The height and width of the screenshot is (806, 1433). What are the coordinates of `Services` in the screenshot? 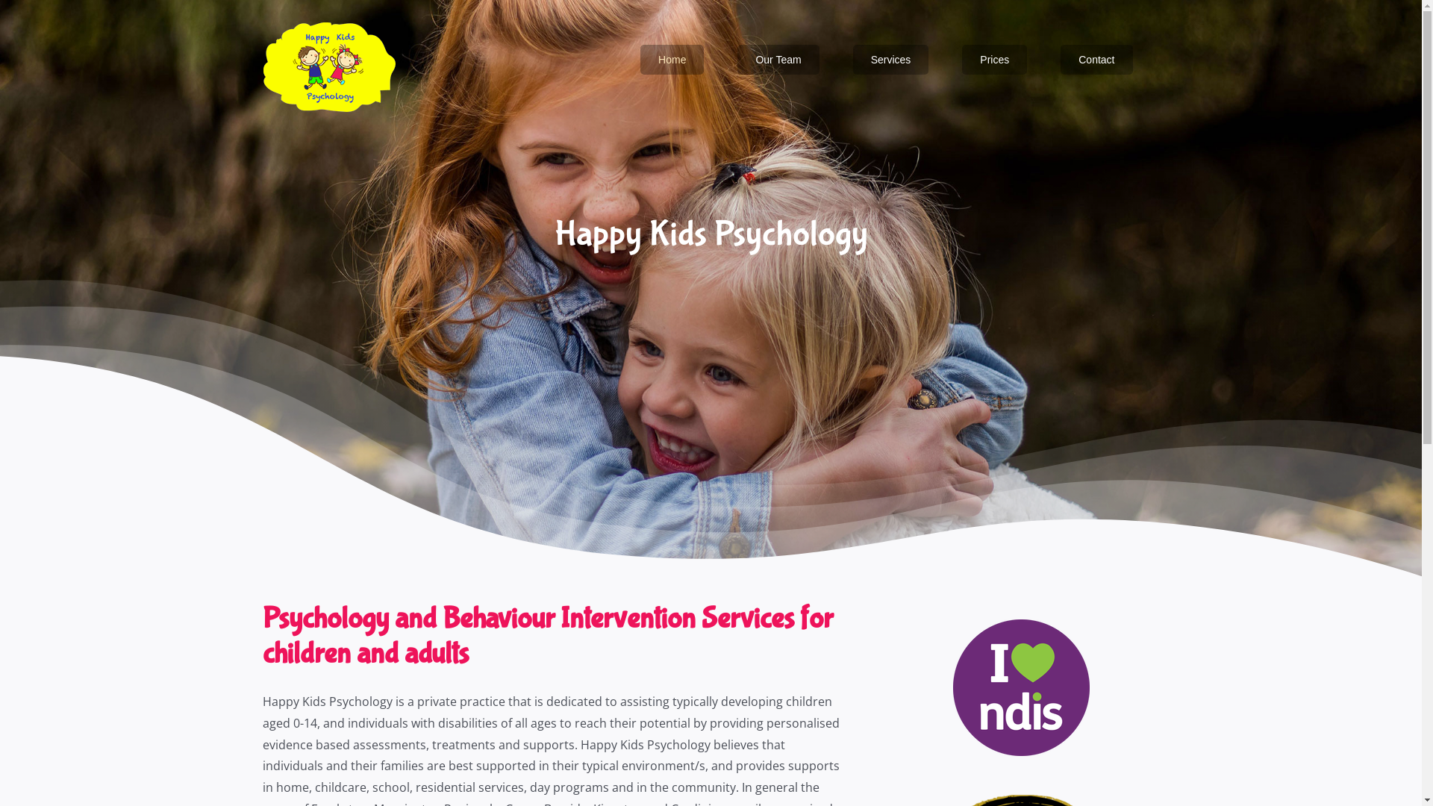 It's located at (891, 60).